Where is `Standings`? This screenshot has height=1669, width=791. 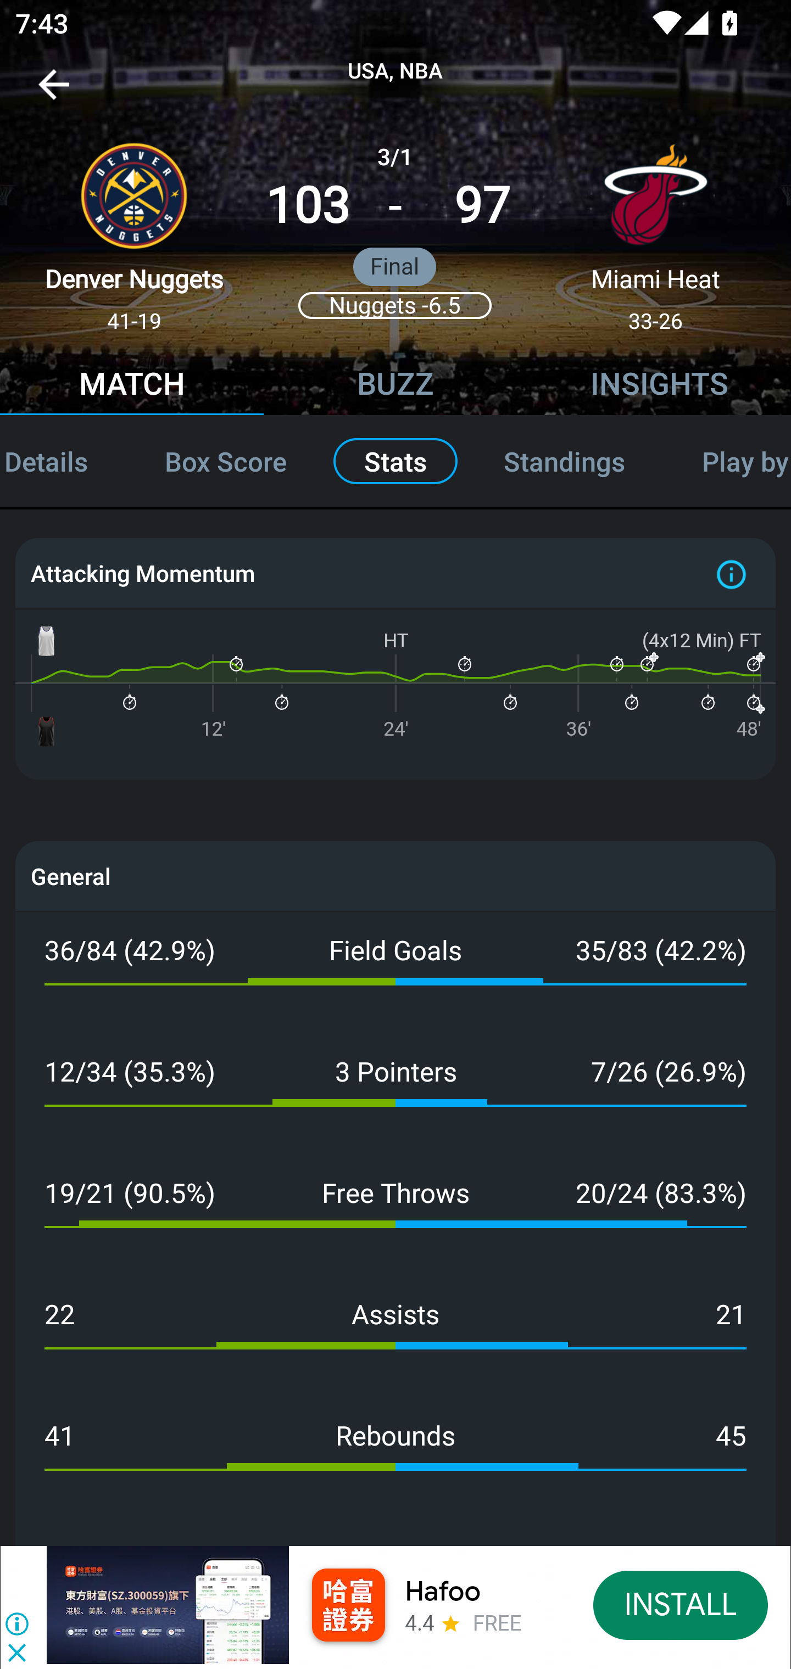
Standings is located at coordinates (564, 461).